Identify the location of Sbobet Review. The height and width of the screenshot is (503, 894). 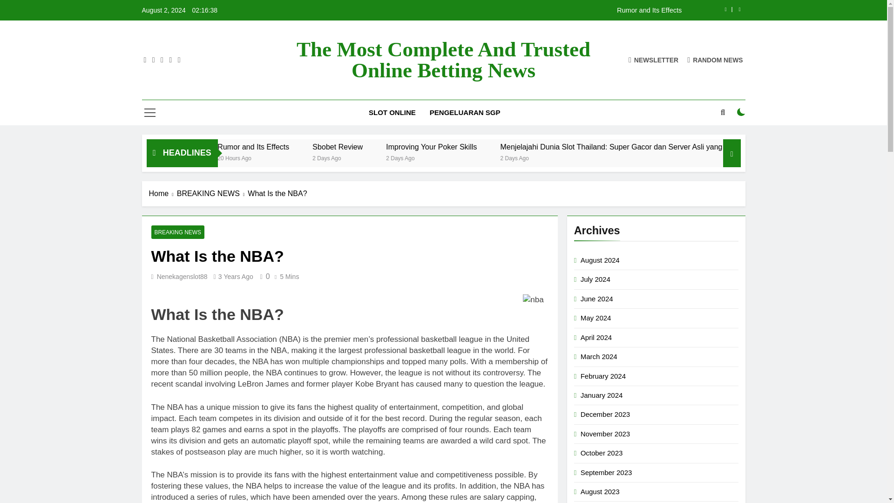
(406, 147).